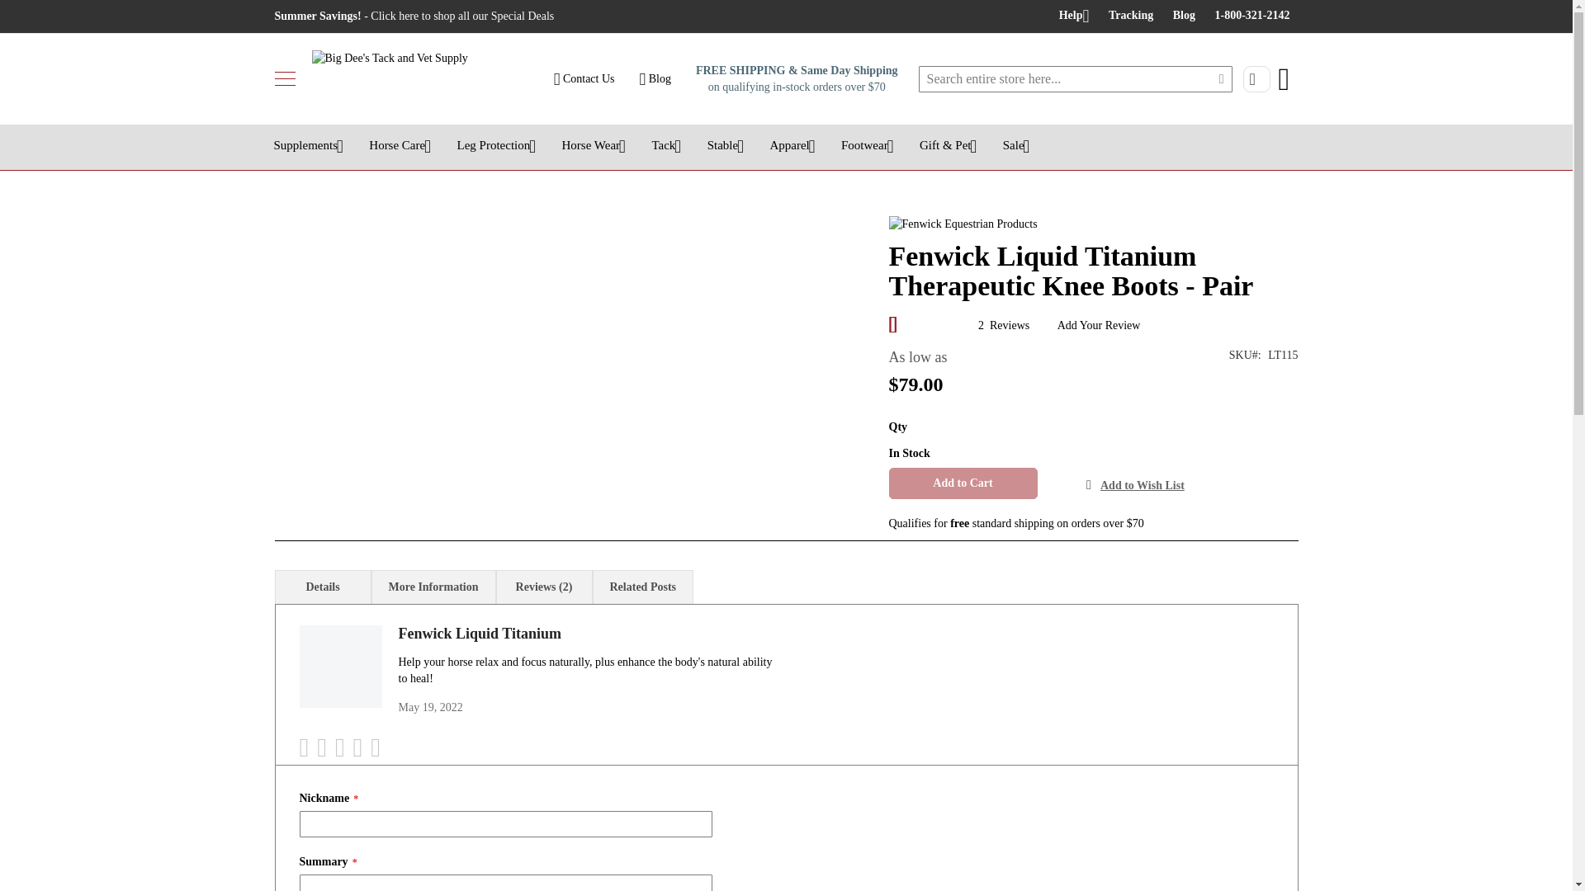 This screenshot has width=1585, height=891. What do you see at coordinates (1251, 15) in the screenshot?
I see `Call` at bounding box center [1251, 15].